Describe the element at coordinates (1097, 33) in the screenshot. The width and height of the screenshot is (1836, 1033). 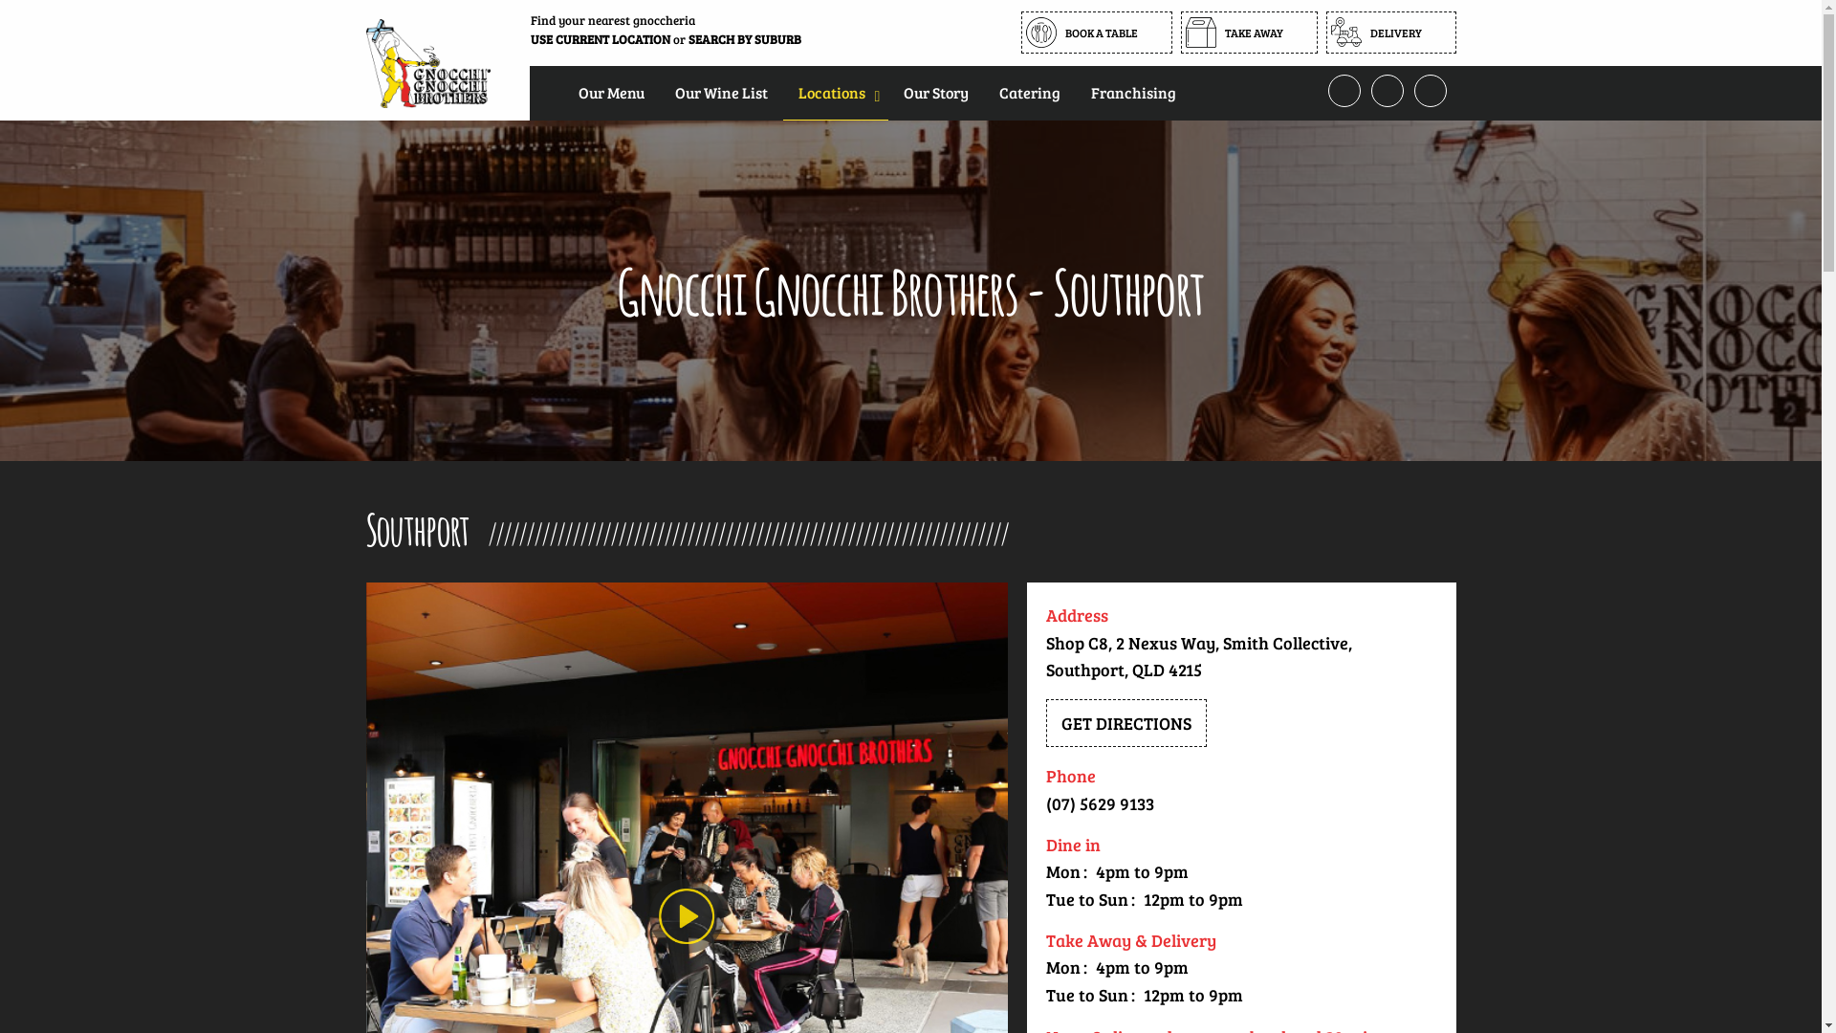
I see `BOOK A TABLE` at that location.